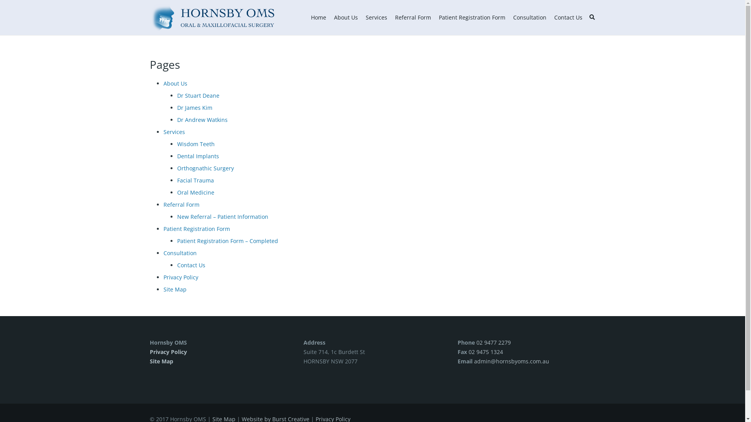 The height and width of the screenshot is (422, 751). I want to click on Consultation, so click(180, 253).